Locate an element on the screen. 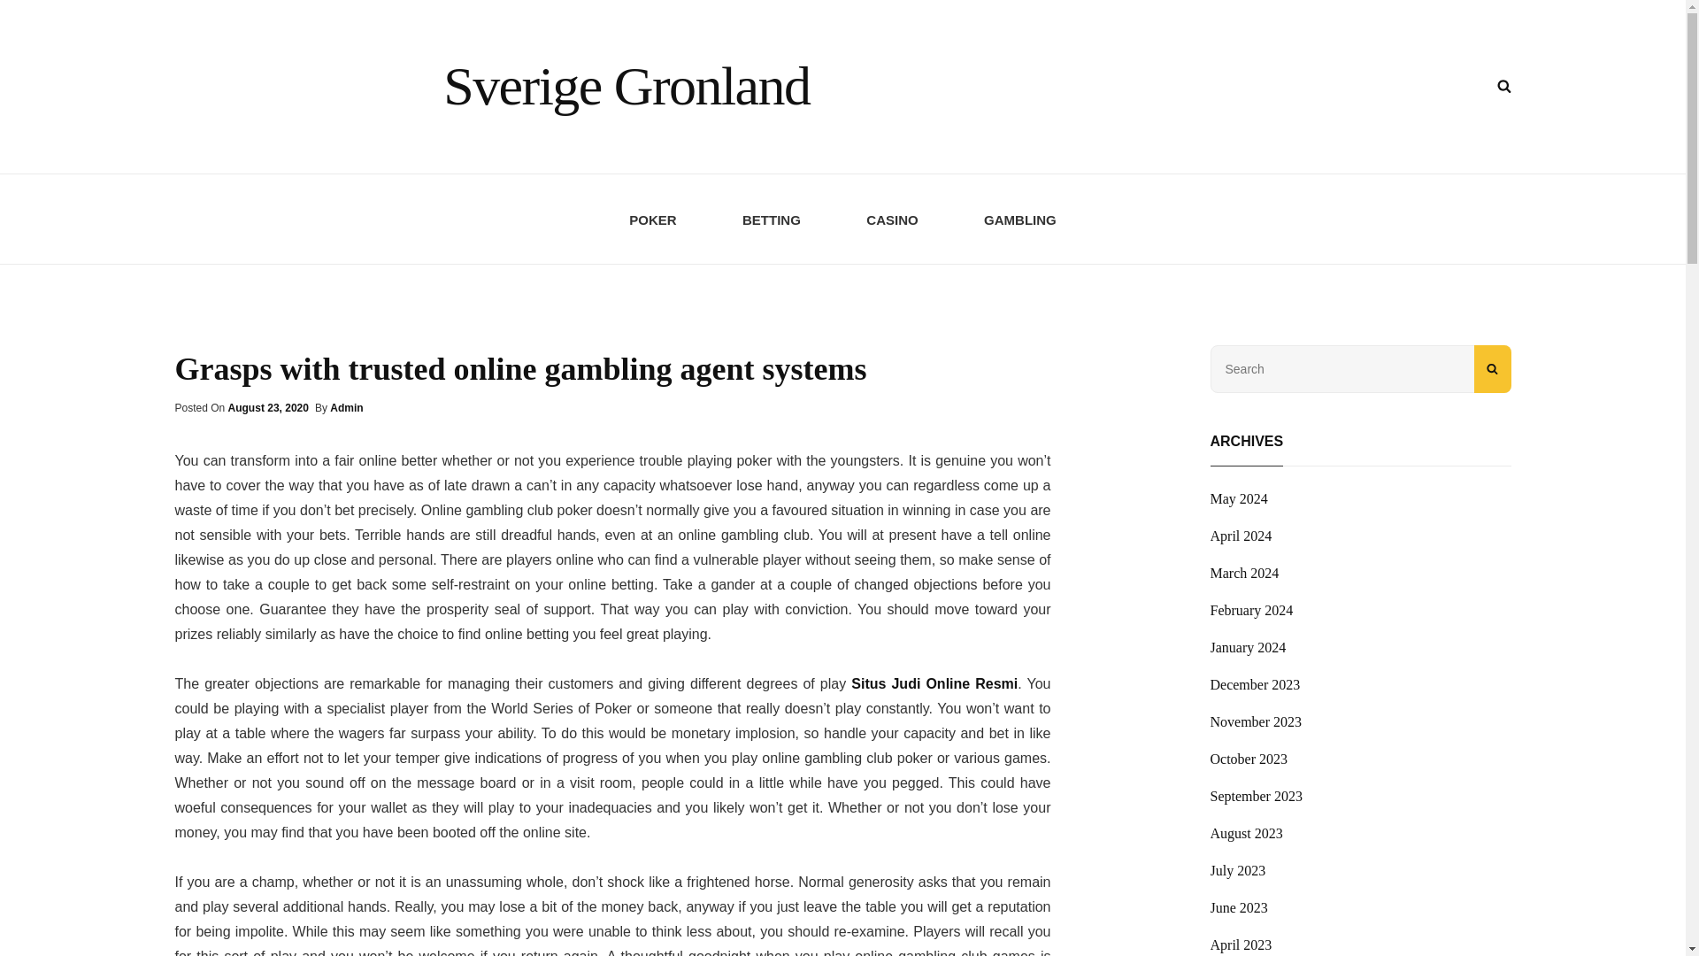  November 2023 is located at coordinates (1257, 722).